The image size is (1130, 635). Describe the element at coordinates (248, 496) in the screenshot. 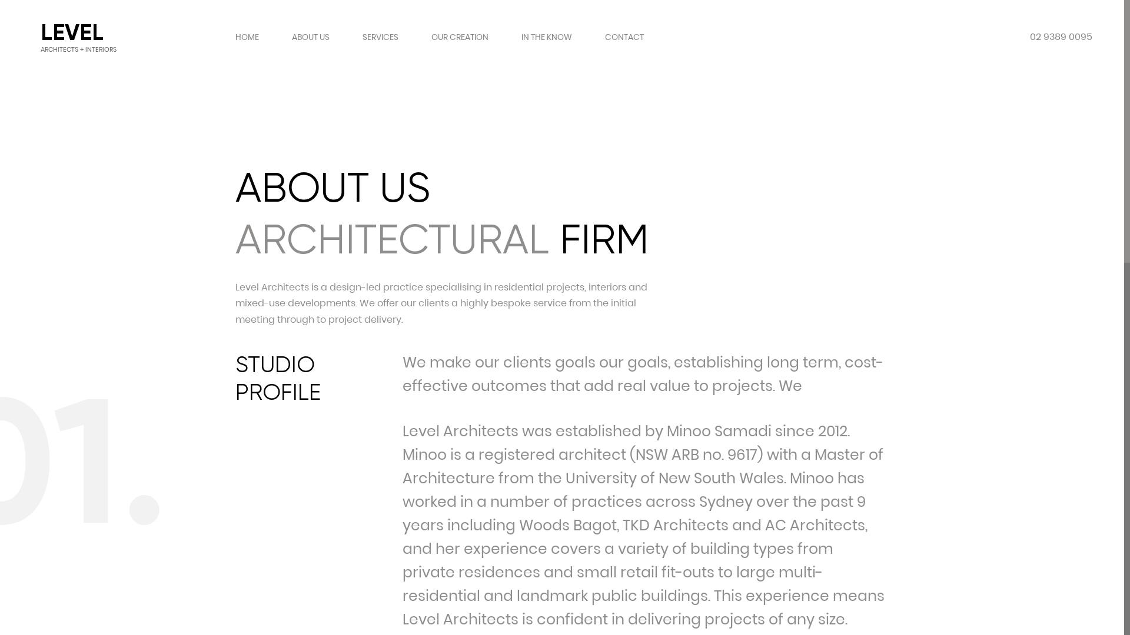

I see `Instagram` at that location.